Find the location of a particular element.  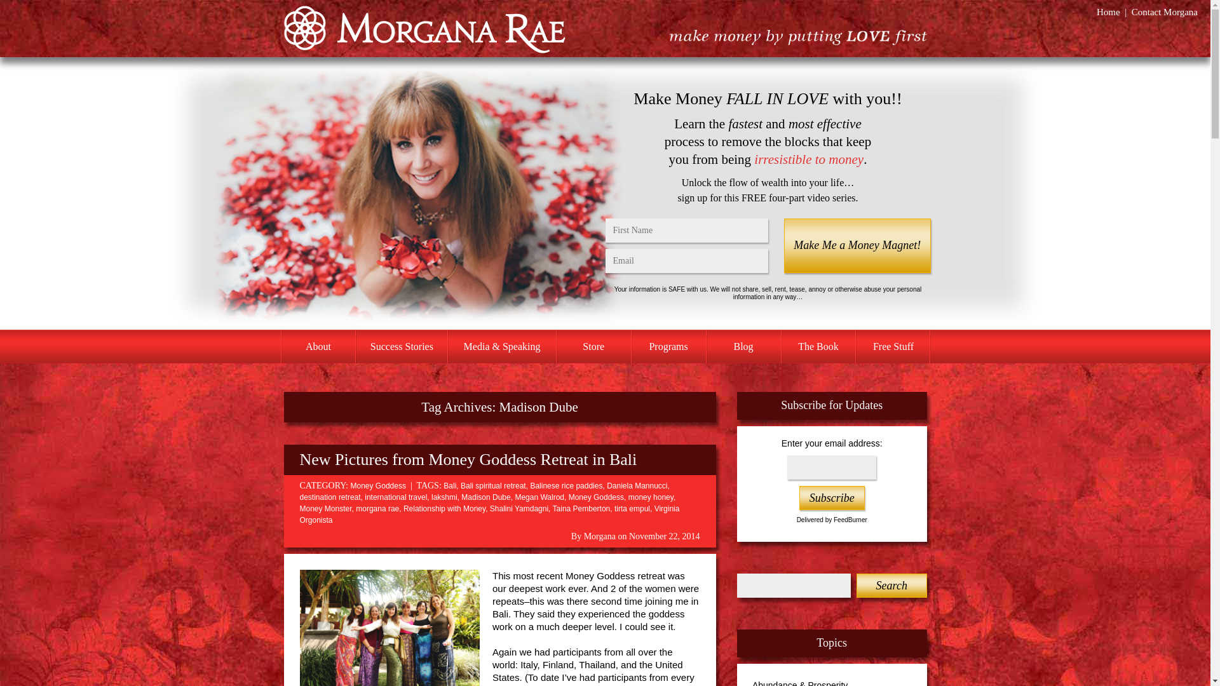

About is located at coordinates (318, 347).